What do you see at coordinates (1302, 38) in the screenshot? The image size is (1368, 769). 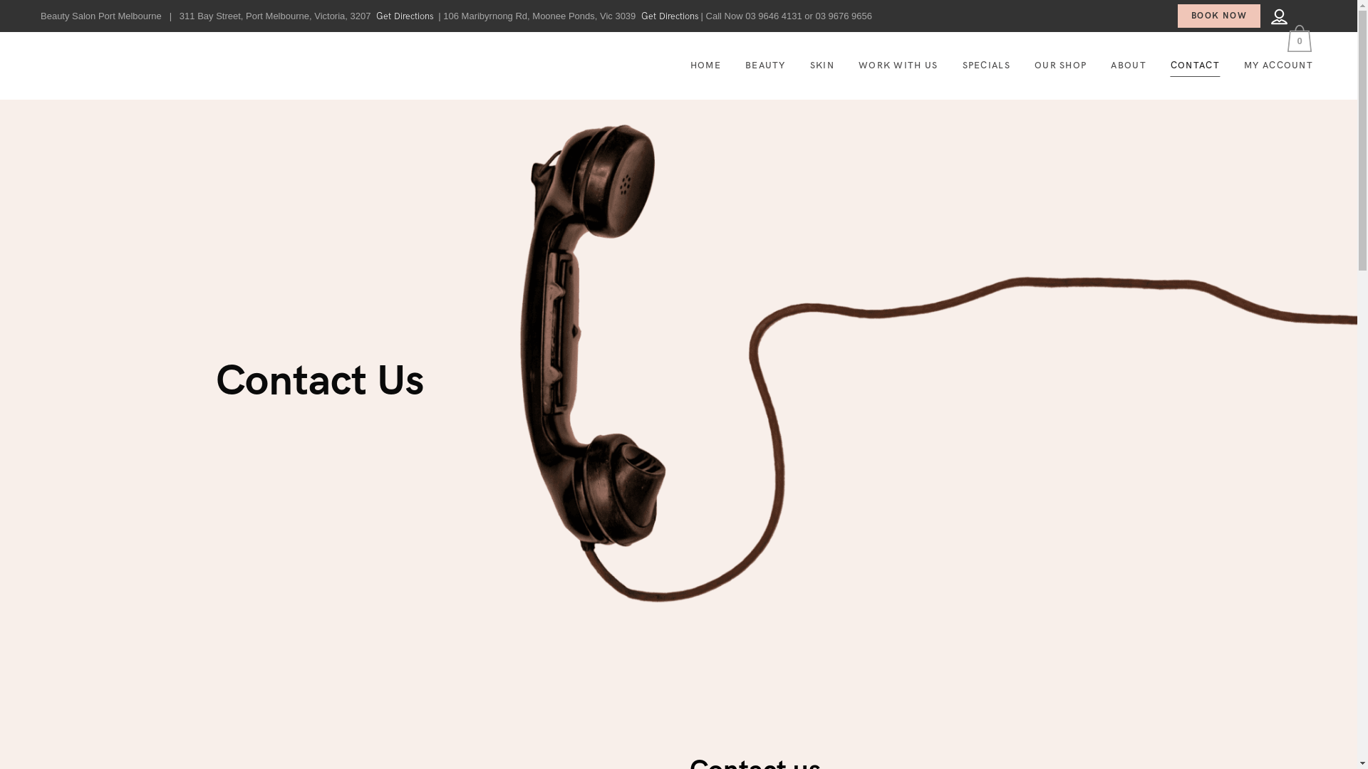 I see `0` at bounding box center [1302, 38].